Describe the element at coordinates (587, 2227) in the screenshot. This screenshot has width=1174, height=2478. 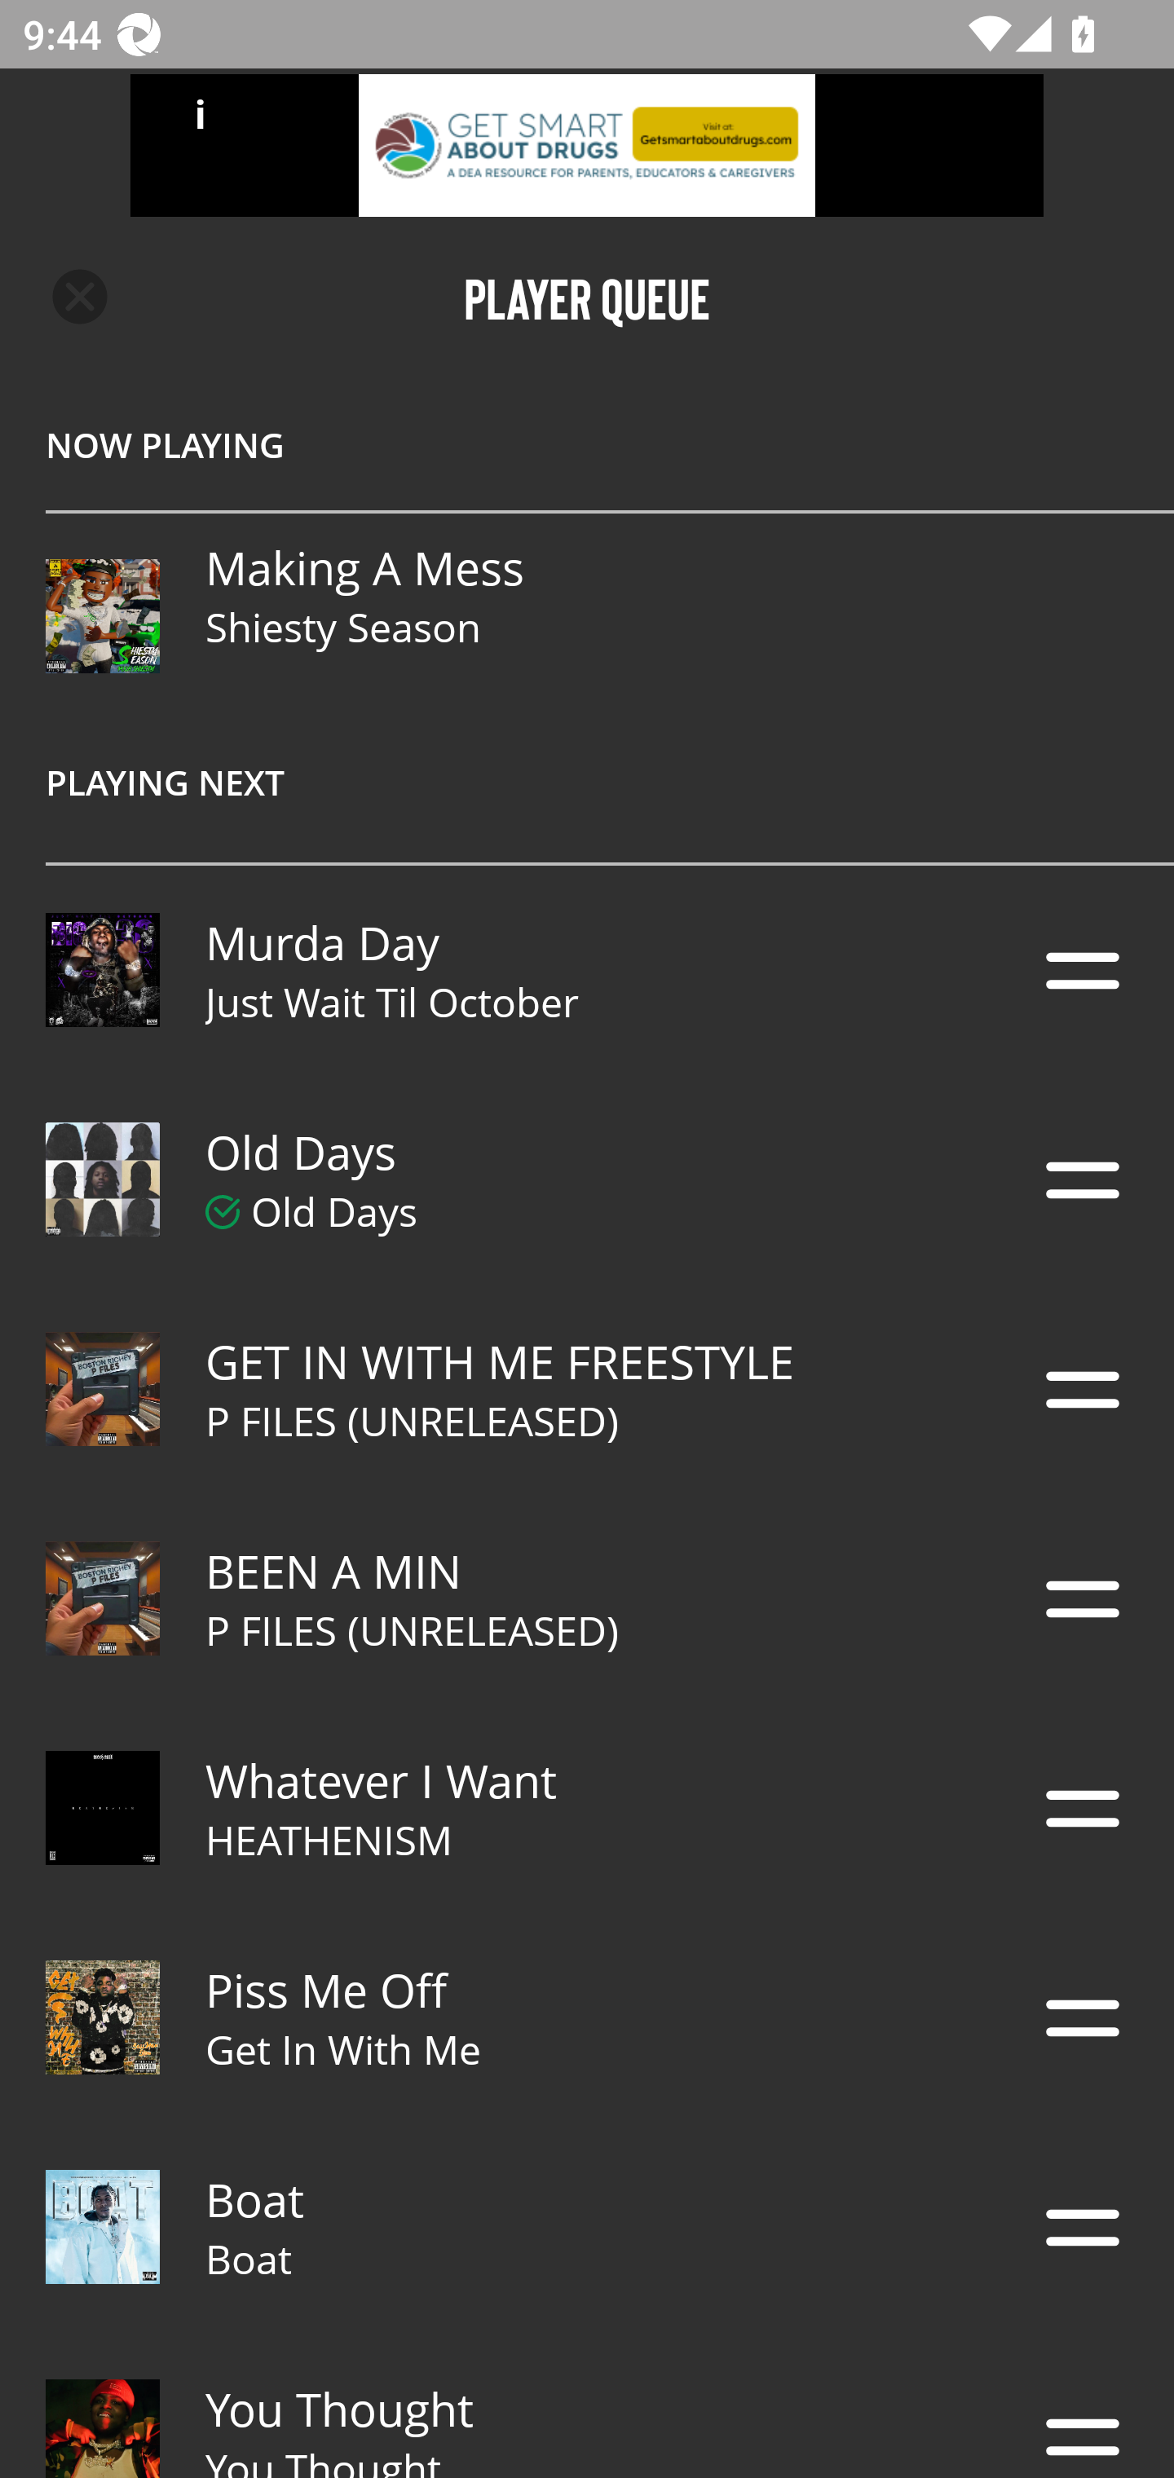
I see `Description Boat Boat Description` at that location.